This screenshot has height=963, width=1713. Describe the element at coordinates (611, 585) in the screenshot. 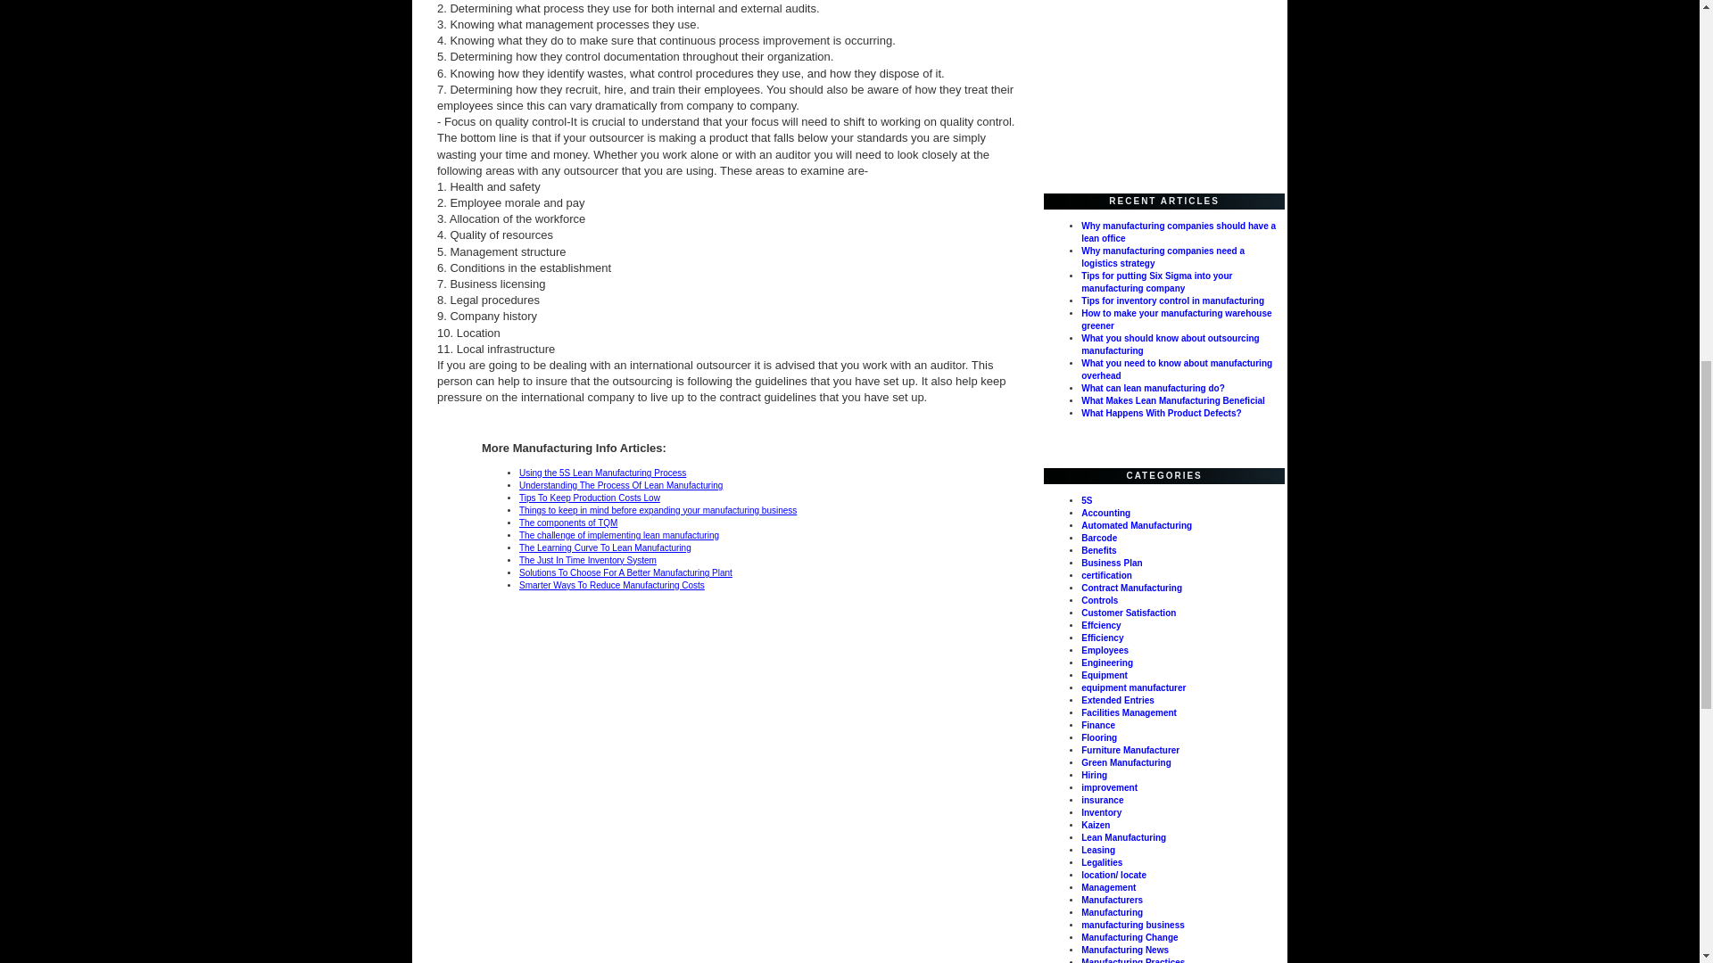

I see `Smarter Ways To Reduce Manufacturing Costs` at that location.